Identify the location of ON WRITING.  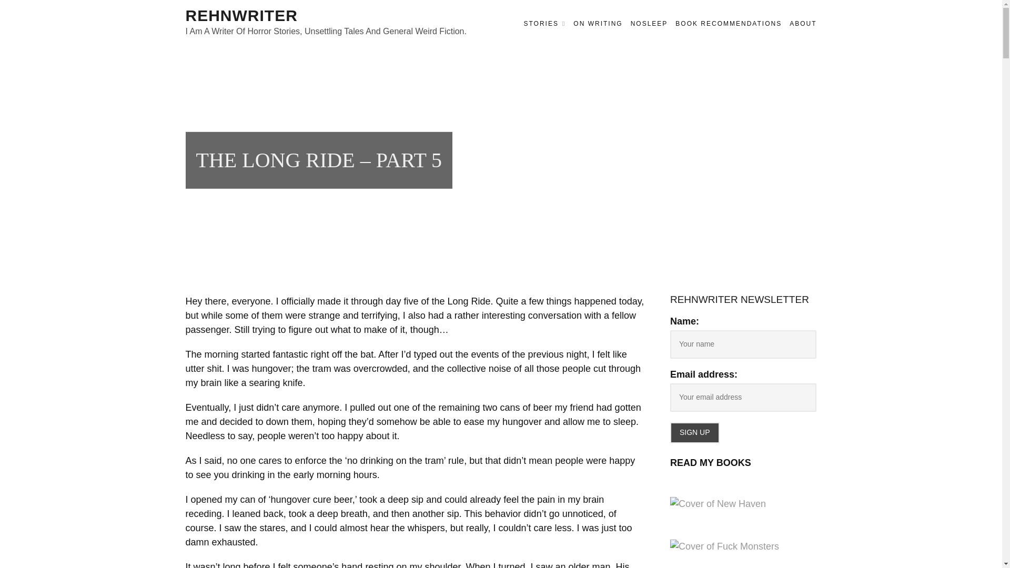
(598, 24).